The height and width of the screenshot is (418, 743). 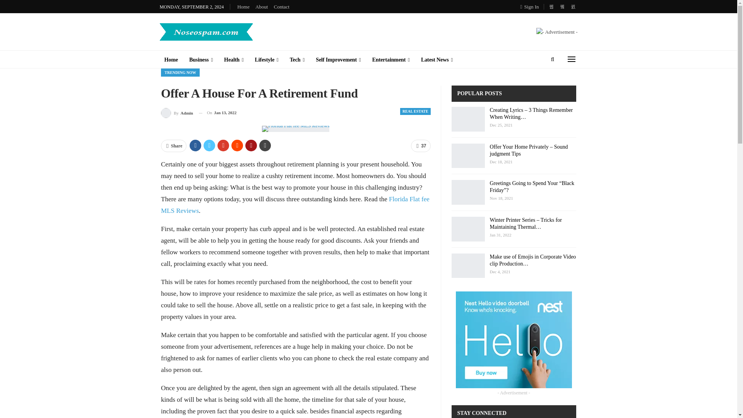 I want to click on Home, so click(x=171, y=60).